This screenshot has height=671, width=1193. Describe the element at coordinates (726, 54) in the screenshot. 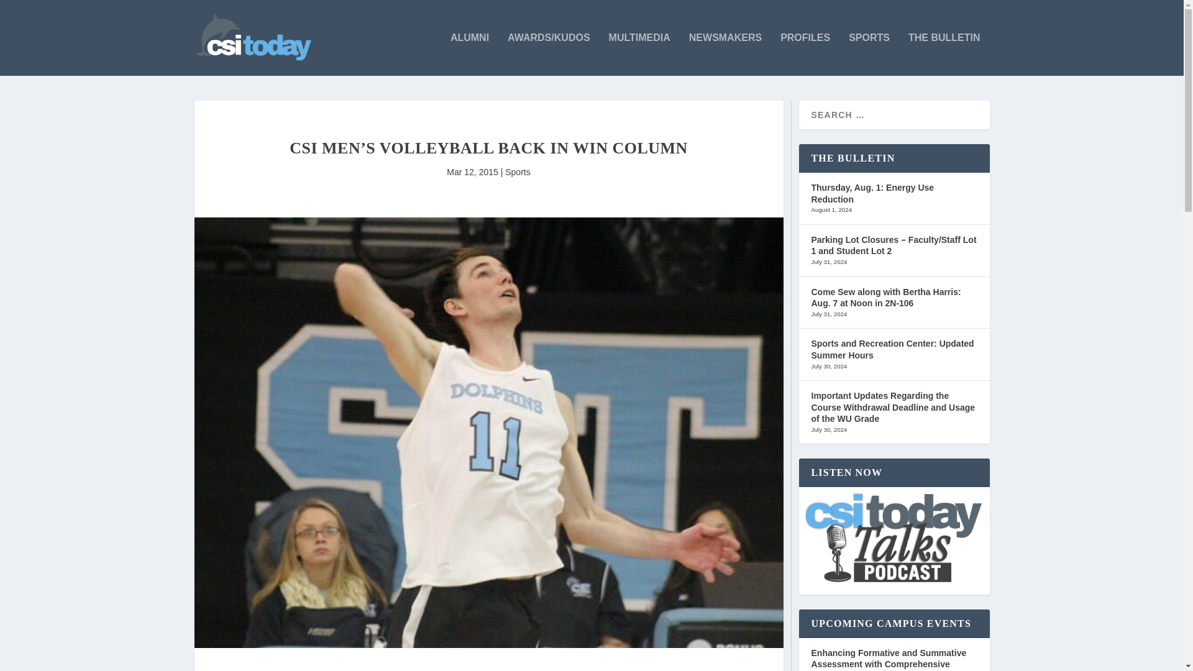

I see `NEWSMAKERS` at that location.